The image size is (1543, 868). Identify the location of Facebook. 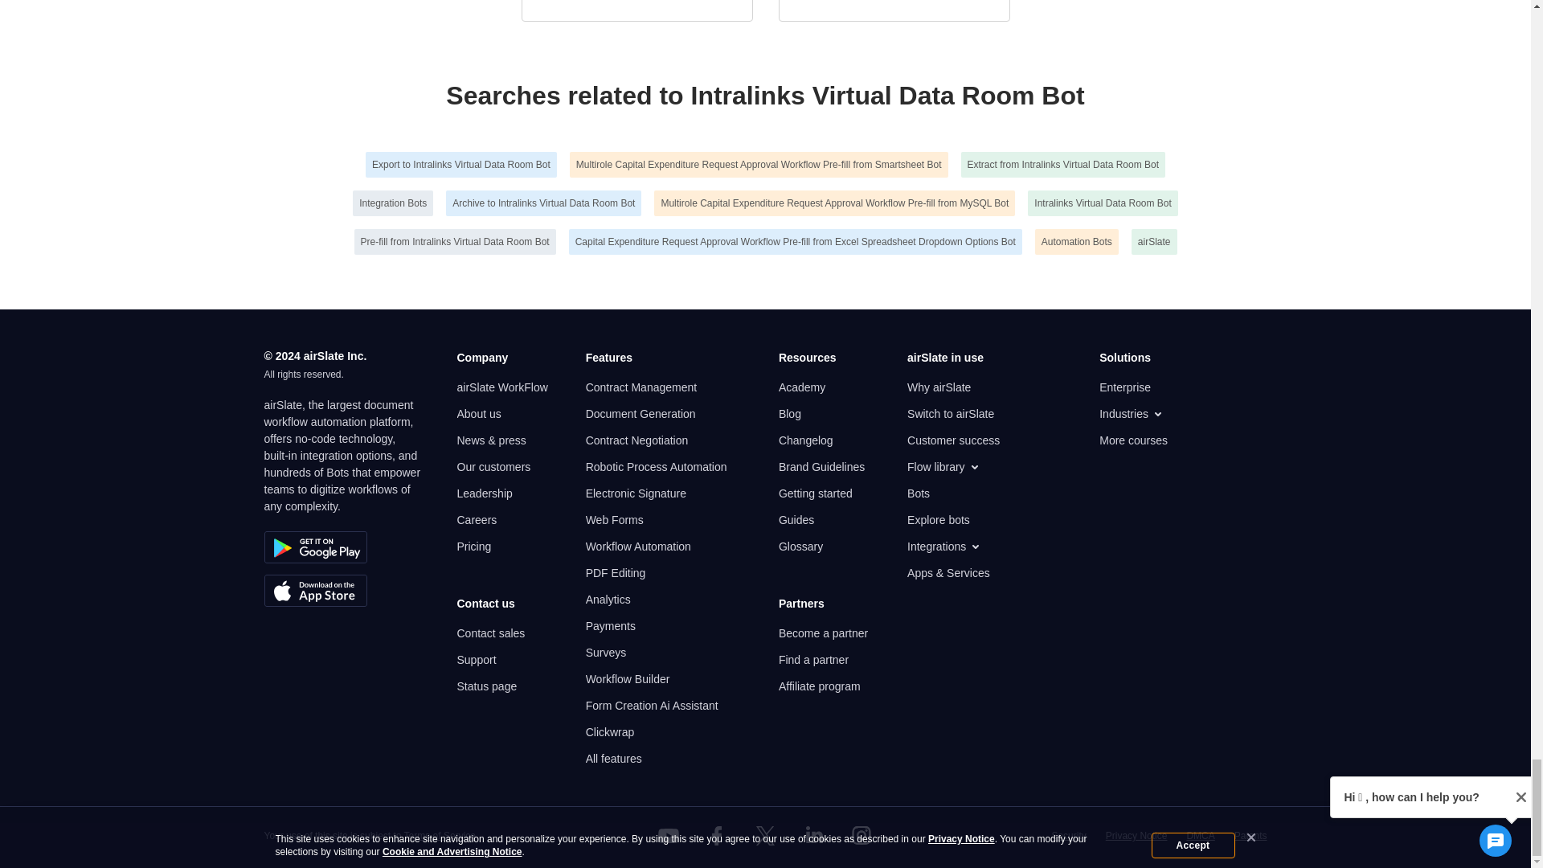
(716, 836).